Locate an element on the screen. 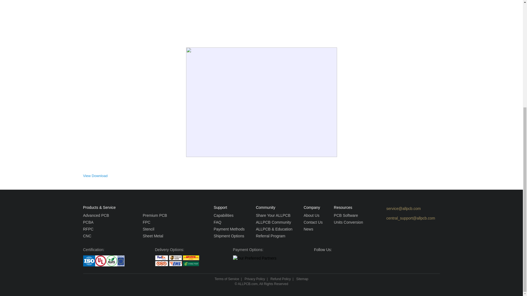 The image size is (527, 296). Follow us on linkedin is located at coordinates (359, 260).